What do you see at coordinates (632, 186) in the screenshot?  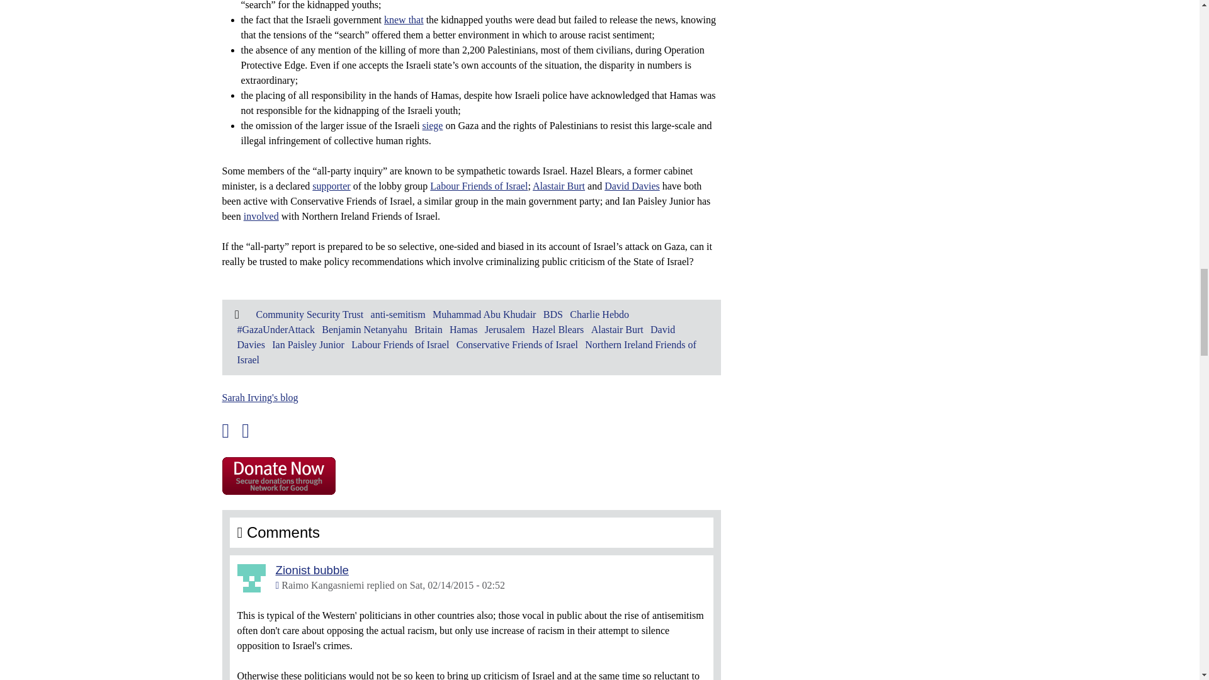 I see `David Davies` at bounding box center [632, 186].